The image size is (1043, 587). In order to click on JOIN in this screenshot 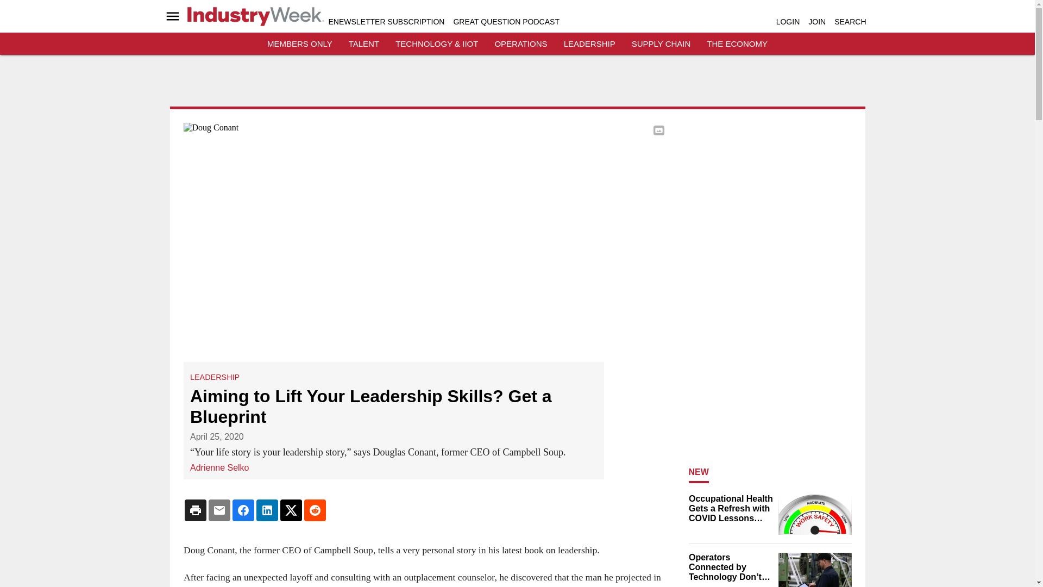, I will do `click(817, 22)`.